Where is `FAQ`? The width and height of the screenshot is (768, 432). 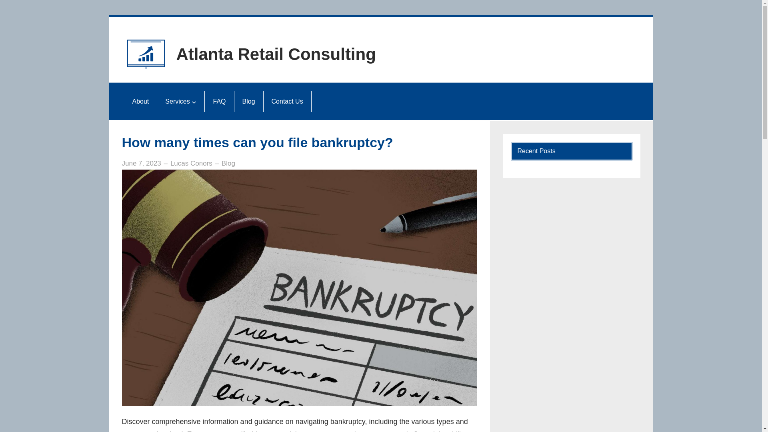 FAQ is located at coordinates (219, 102).